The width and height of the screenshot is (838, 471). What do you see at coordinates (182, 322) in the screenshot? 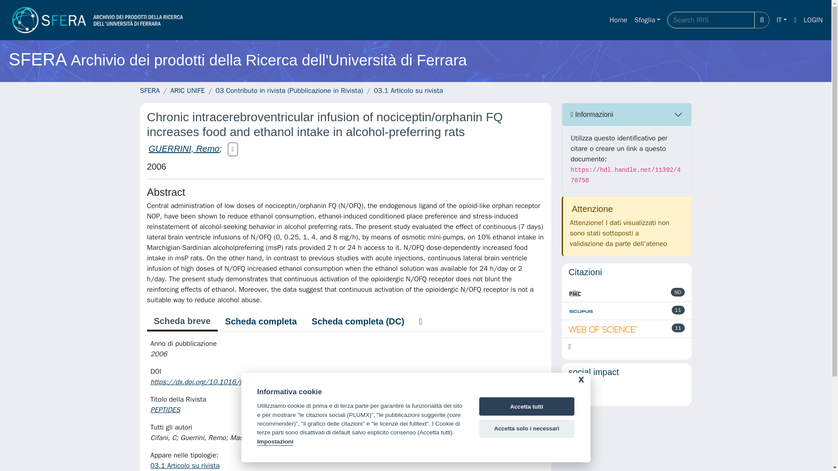
I see `Scheda breve` at bounding box center [182, 322].